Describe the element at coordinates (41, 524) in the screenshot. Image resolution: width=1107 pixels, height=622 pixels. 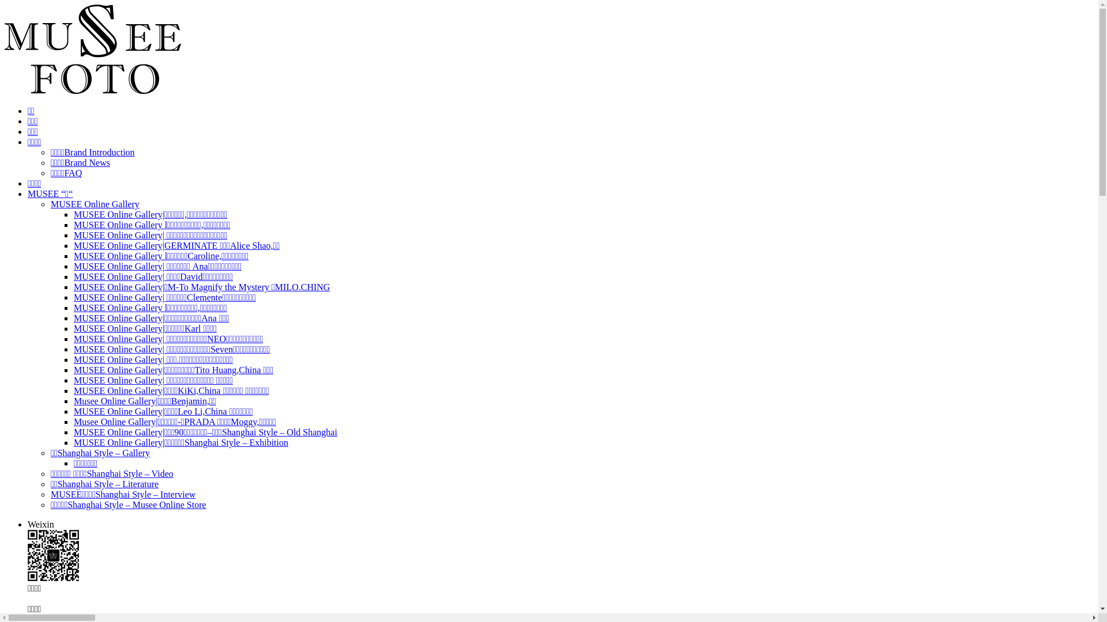
I see `Weixin` at that location.